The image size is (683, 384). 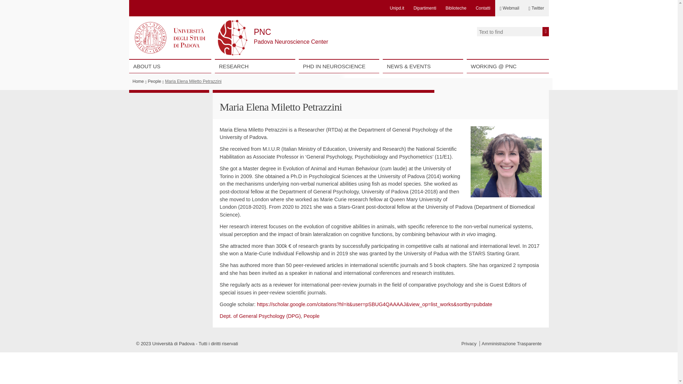 What do you see at coordinates (397, 8) in the screenshot?
I see `Unipd.it` at bounding box center [397, 8].